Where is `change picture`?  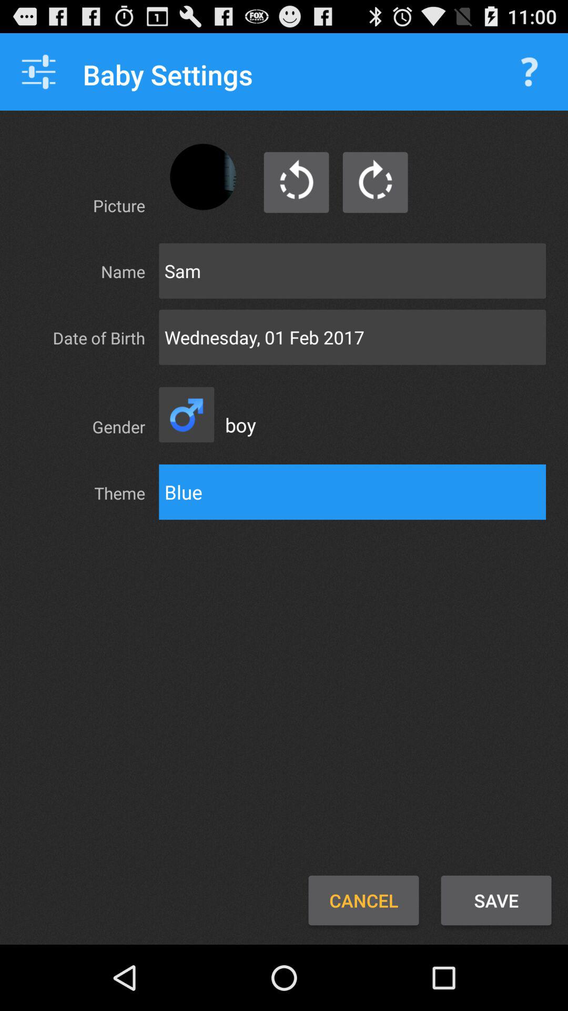
change picture is located at coordinates (203, 177).